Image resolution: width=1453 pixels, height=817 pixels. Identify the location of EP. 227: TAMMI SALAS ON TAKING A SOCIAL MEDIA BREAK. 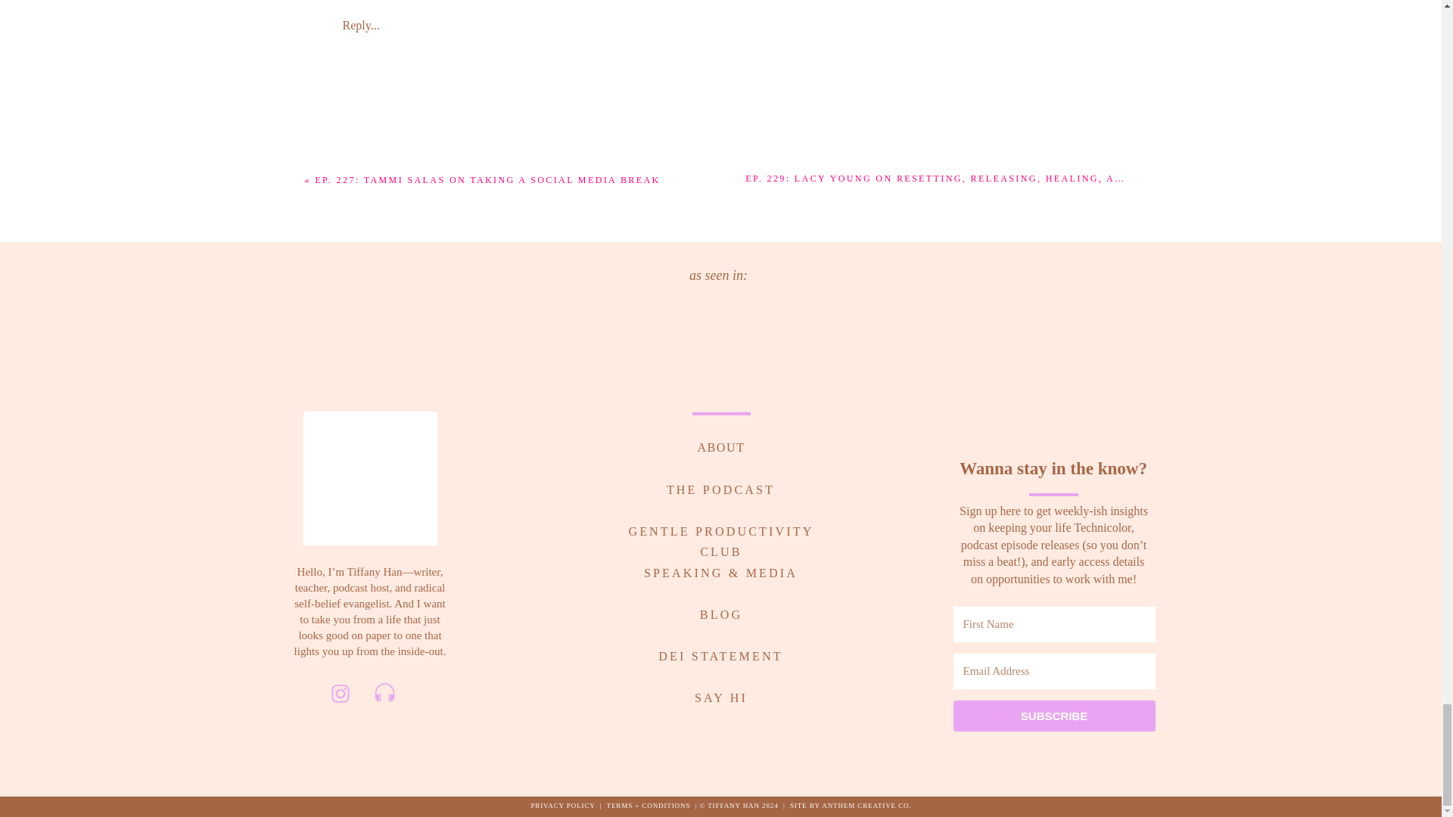
(487, 180).